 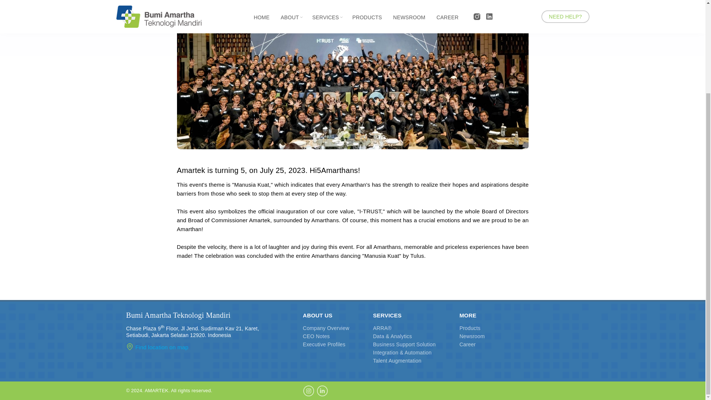 What do you see at coordinates (324, 344) in the screenshot?
I see `Executive Profiles` at bounding box center [324, 344].